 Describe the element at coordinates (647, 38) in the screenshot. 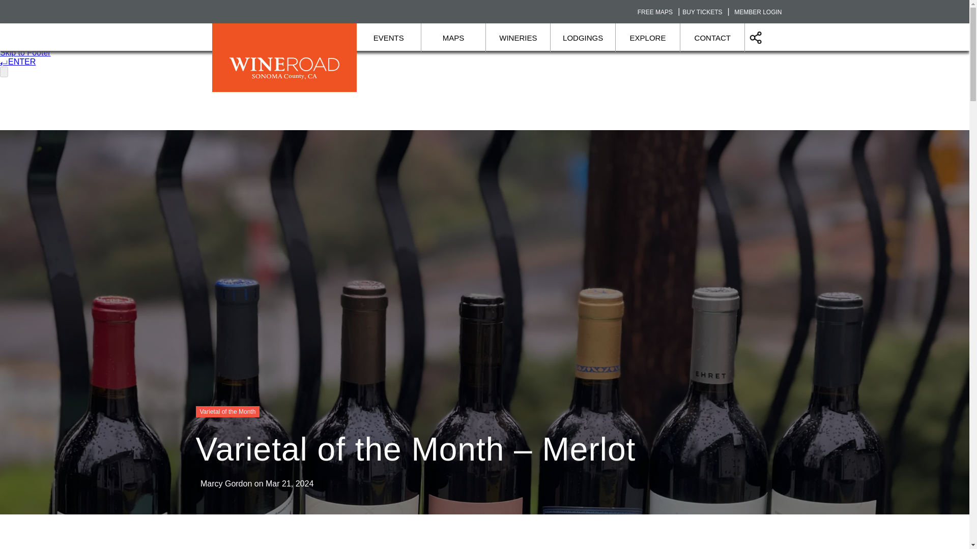

I see `EXPLORE` at that location.